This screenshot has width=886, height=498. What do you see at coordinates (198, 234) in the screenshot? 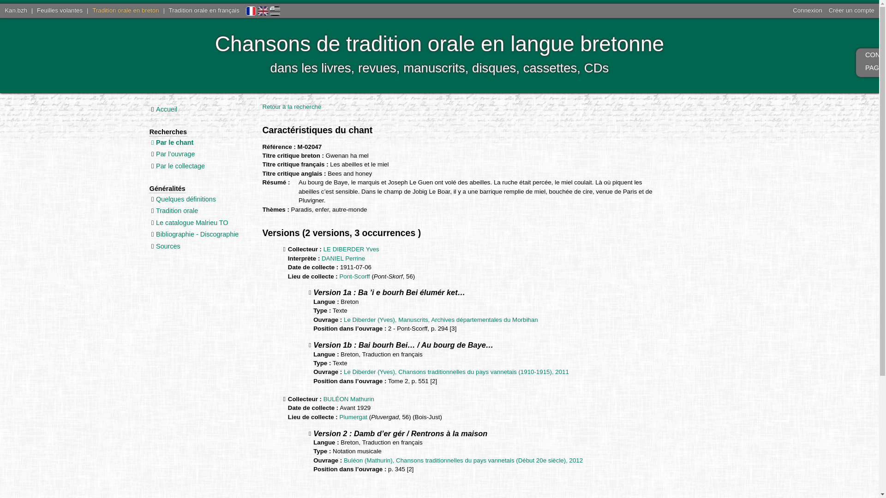
I see `Bibliographie - Discographie` at bounding box center [198, 234].